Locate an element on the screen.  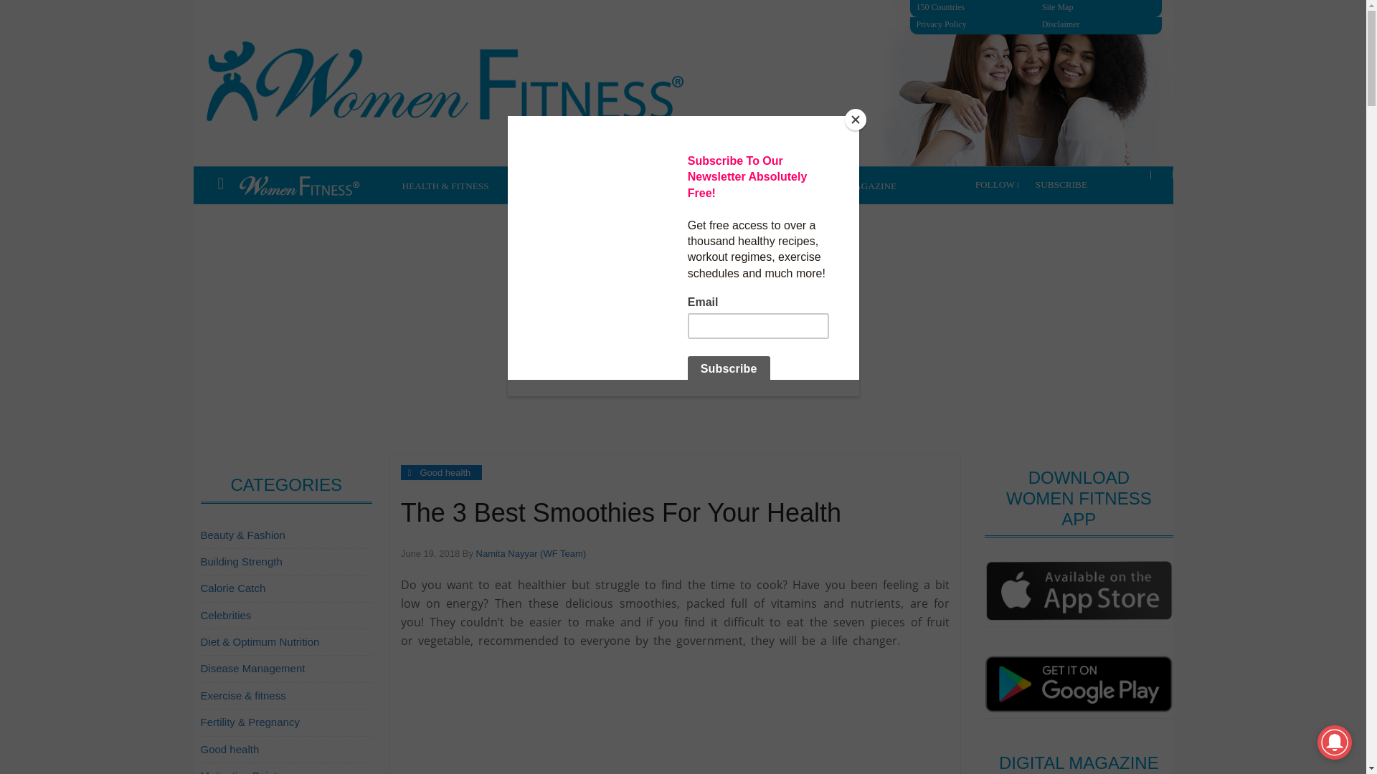
FOLLOW is located at coordinates (997, 185).